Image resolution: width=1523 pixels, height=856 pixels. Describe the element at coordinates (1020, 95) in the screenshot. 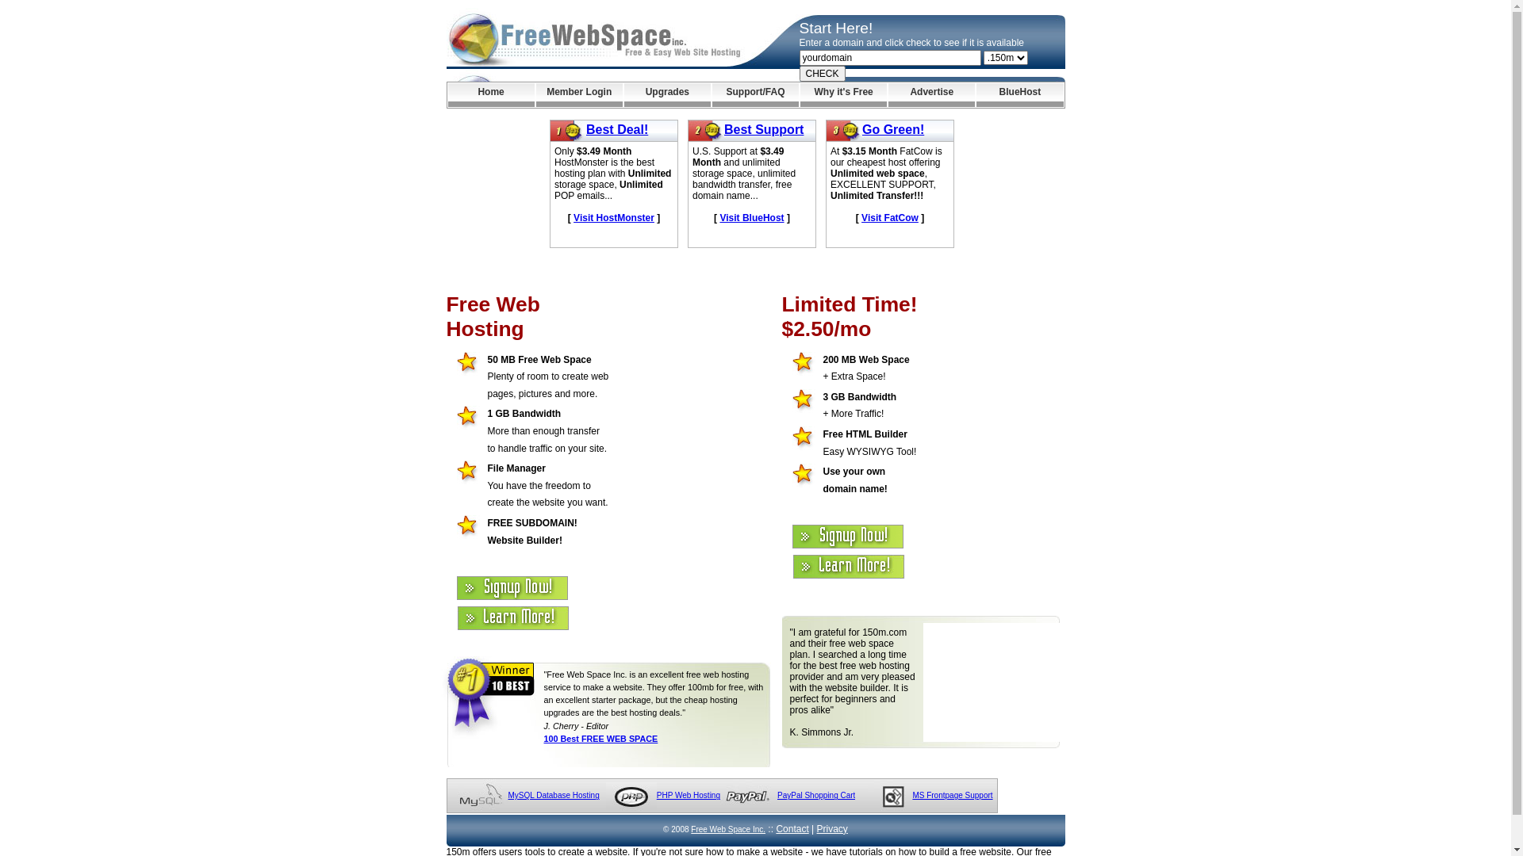

I see `BlueHost` at that location.